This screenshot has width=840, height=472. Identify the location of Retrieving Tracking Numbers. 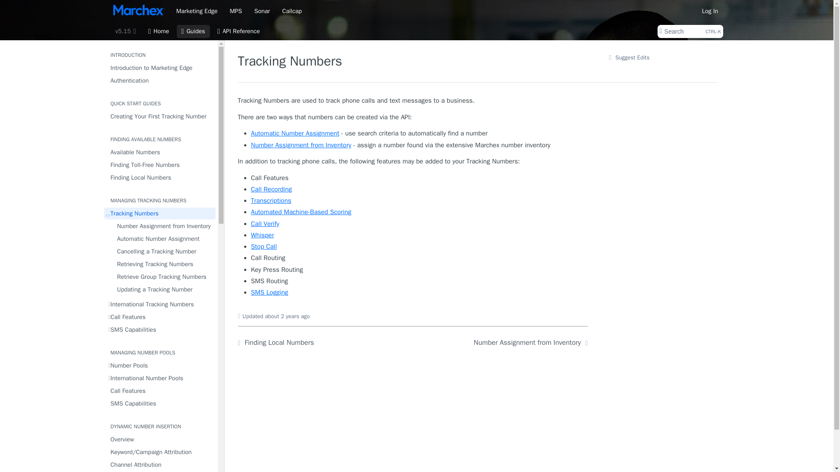
(160, 80).